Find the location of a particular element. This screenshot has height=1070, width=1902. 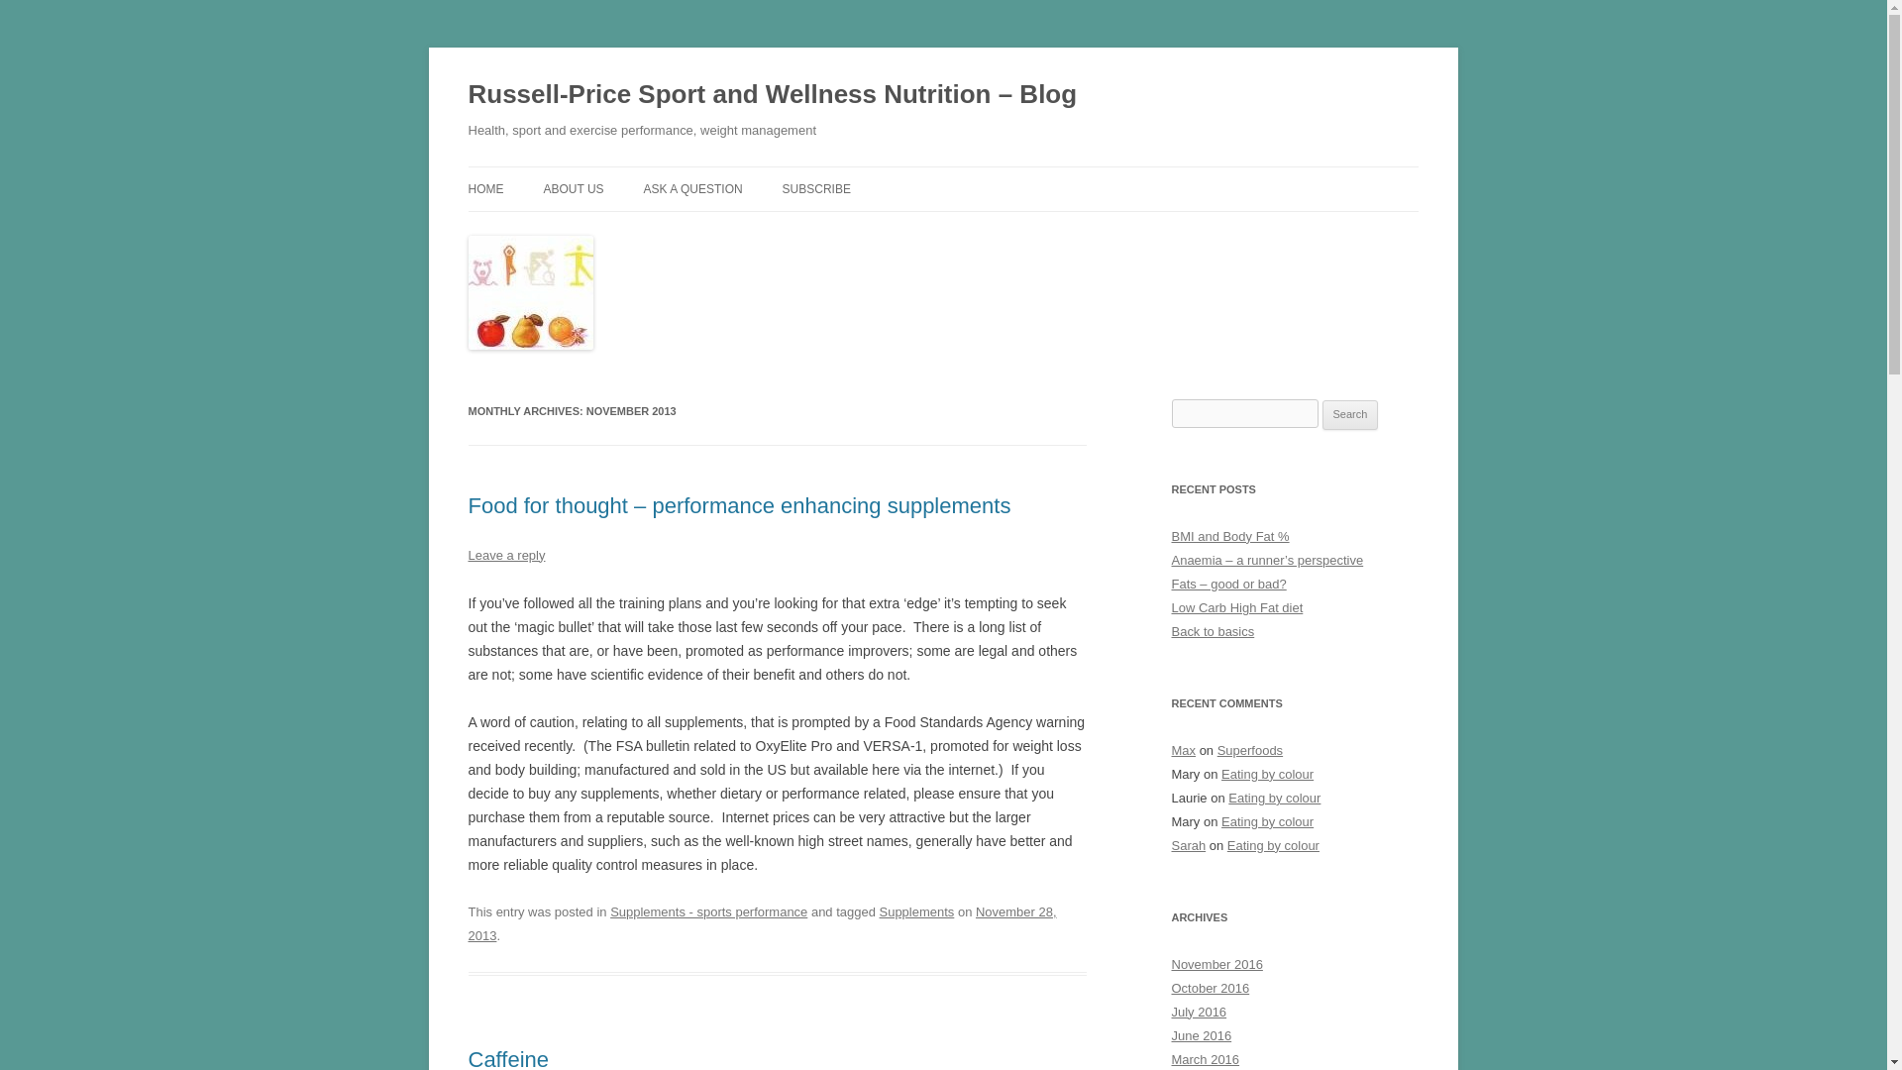

Caffeine is located at coordinates (508, 1058).